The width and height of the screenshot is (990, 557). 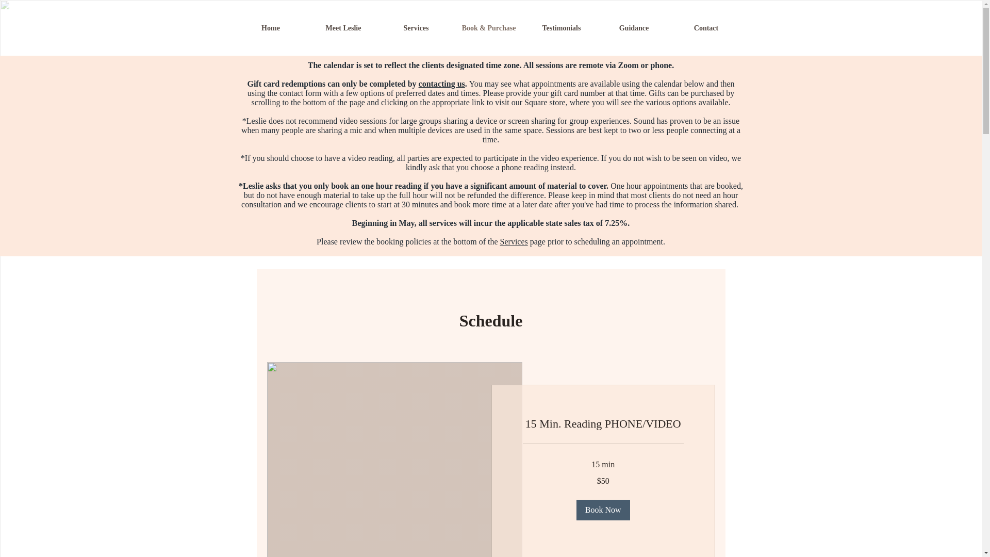 What do you see at coordinates (270, 28) in the screenshot?
I see `Home` at bounding box center [270, 28].